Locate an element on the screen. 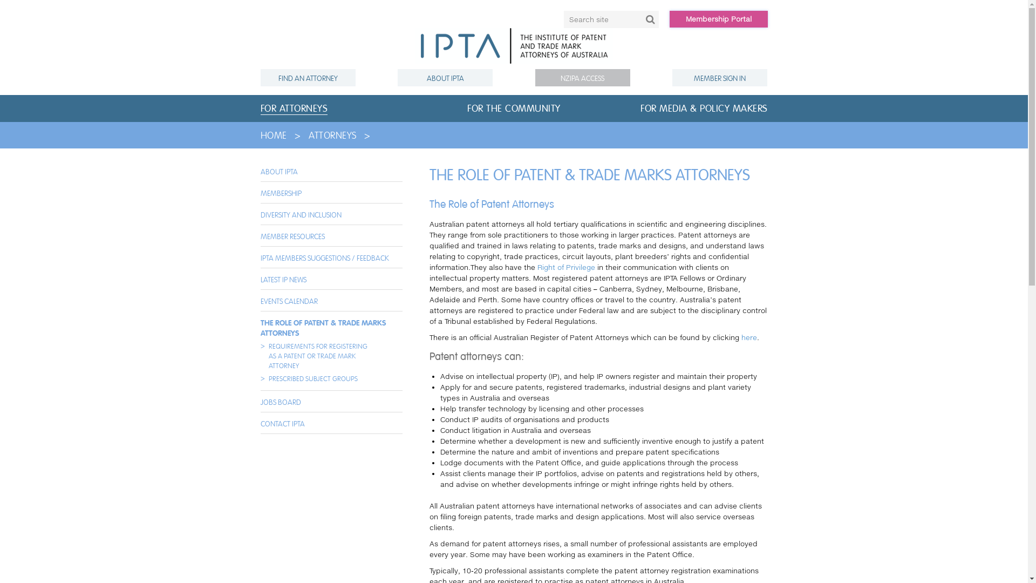 The height and width of the screenshot is (583, 1036). IPTA MEMBERS SUGGESTIONS / FEEDBACK is located at coordinates (324, 258).